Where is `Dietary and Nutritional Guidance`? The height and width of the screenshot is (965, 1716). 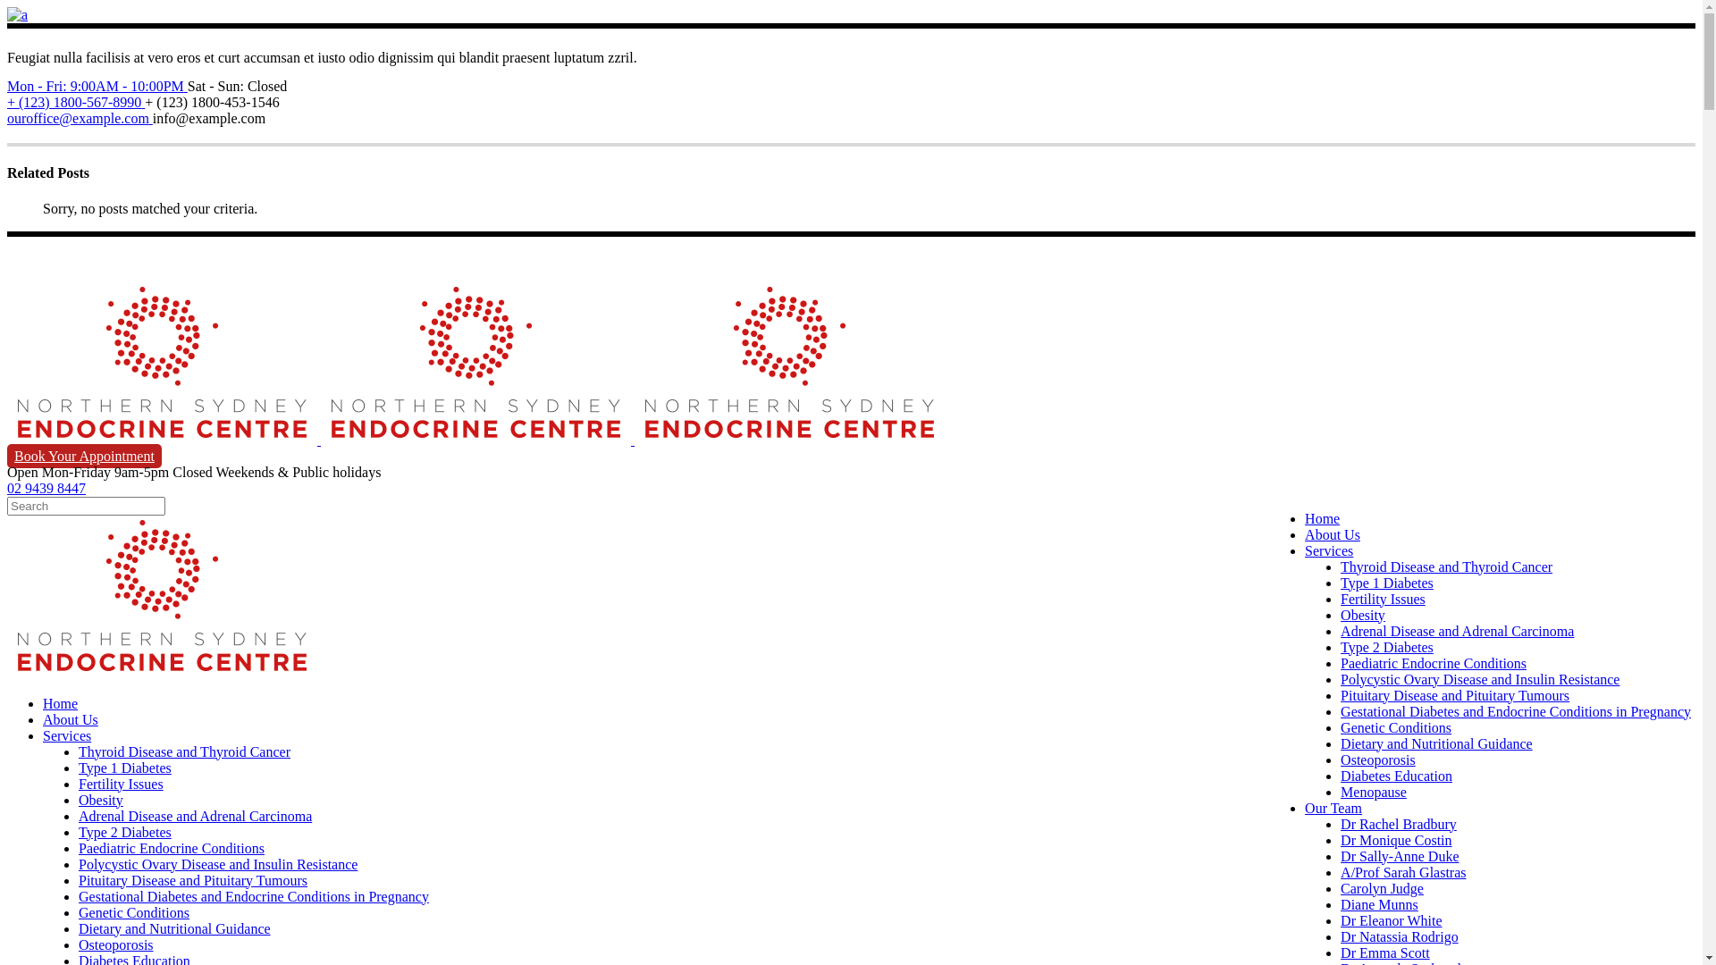
Dietary and Nutritional Guidance is located at coordinates (1437, 743).